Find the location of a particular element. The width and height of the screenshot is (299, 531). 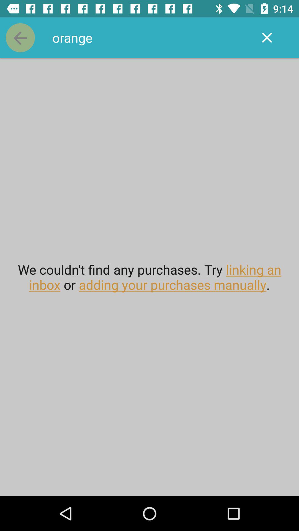

select the icon at the top right corner is located at coordinates (267, 38).